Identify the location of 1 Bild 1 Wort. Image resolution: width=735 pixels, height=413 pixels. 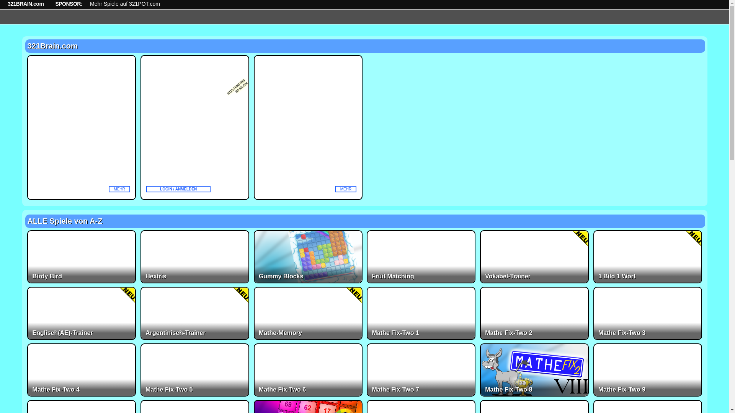
(648, 257).